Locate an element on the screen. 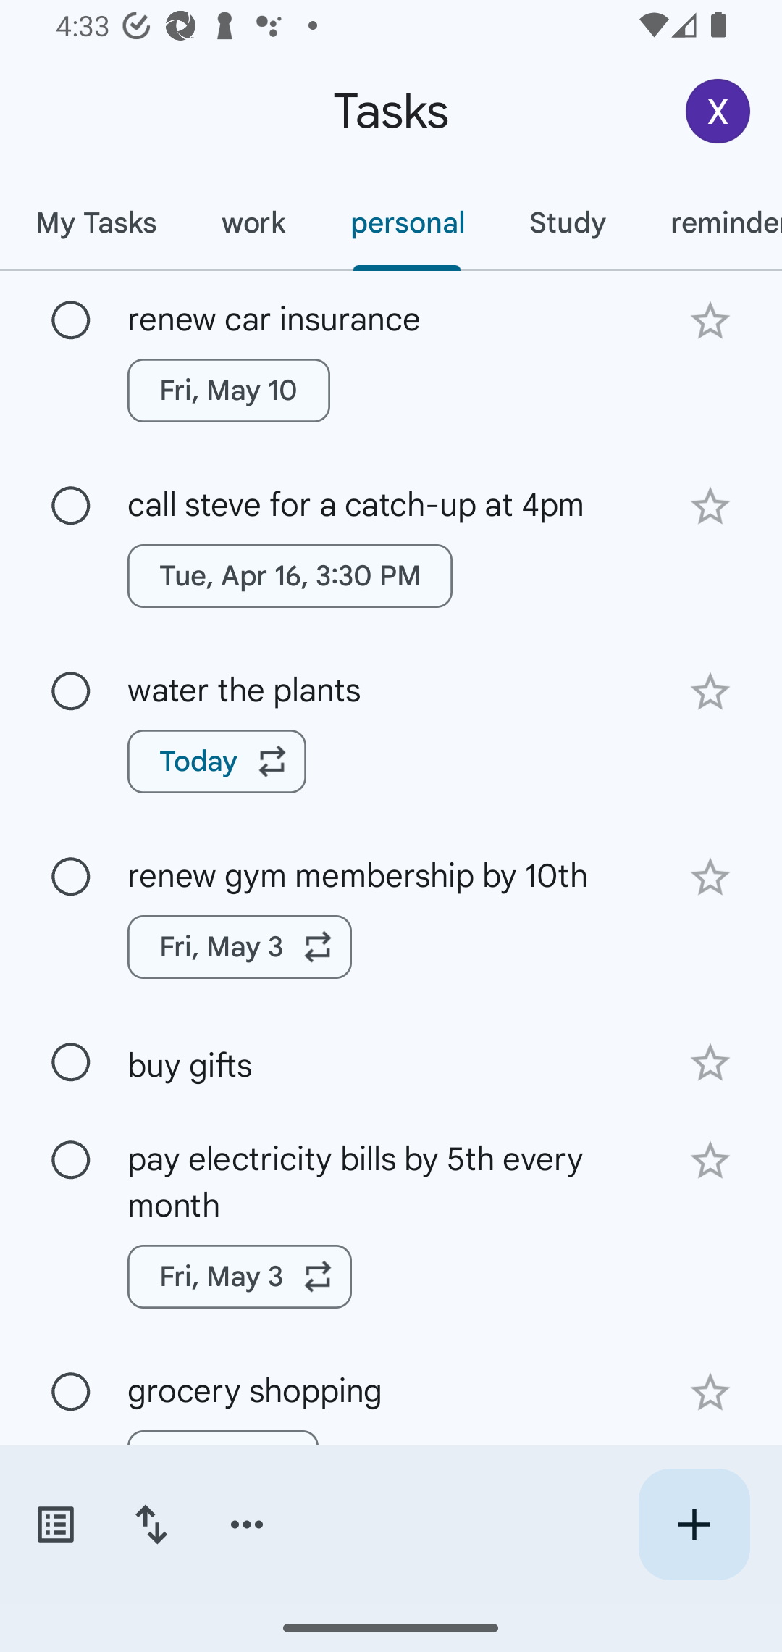  Mark as complete is located at coordinates (71, 1063).